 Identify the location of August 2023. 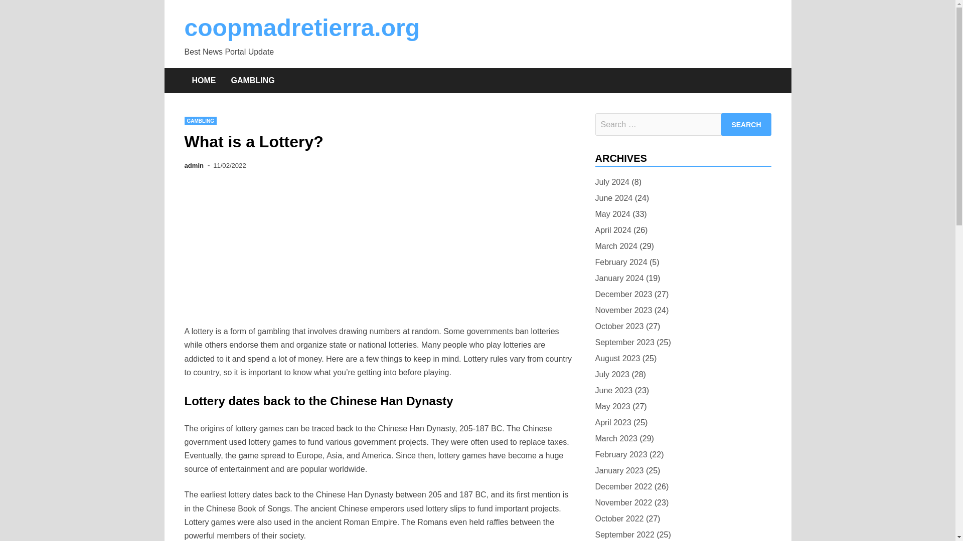
(617, 359).